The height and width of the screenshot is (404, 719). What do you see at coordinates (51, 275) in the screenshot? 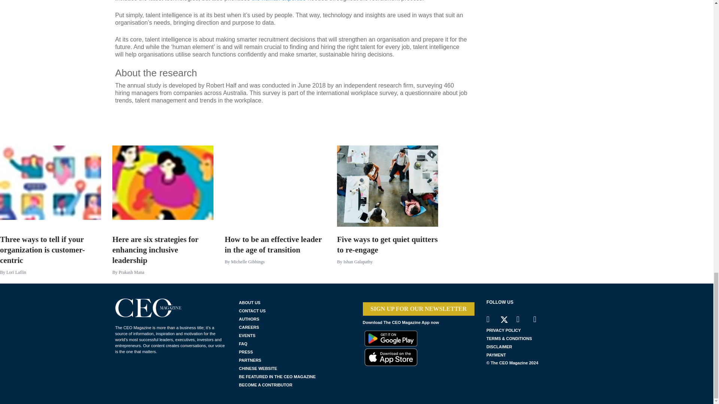
I see `Three ways to tell if your organization is customer-centric` at bounding box center [51, 275].